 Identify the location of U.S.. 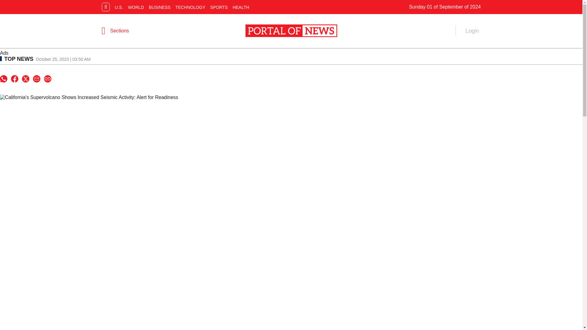
(119, 7).